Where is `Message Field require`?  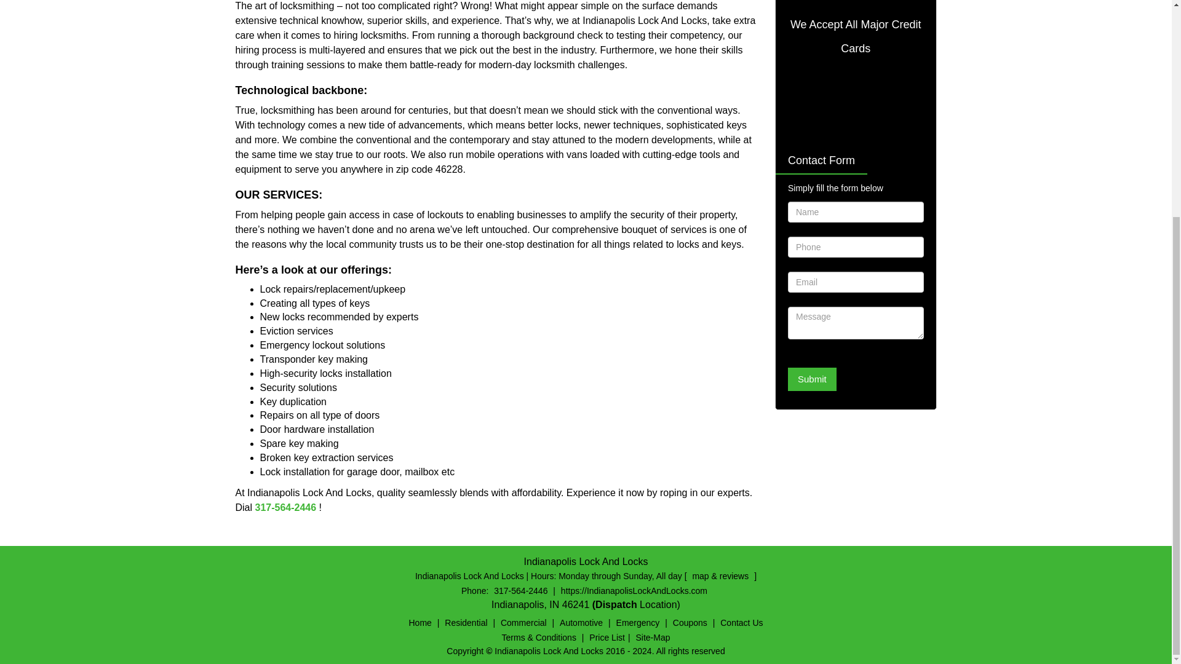
Message Field require is located at coordinates (855, 322).